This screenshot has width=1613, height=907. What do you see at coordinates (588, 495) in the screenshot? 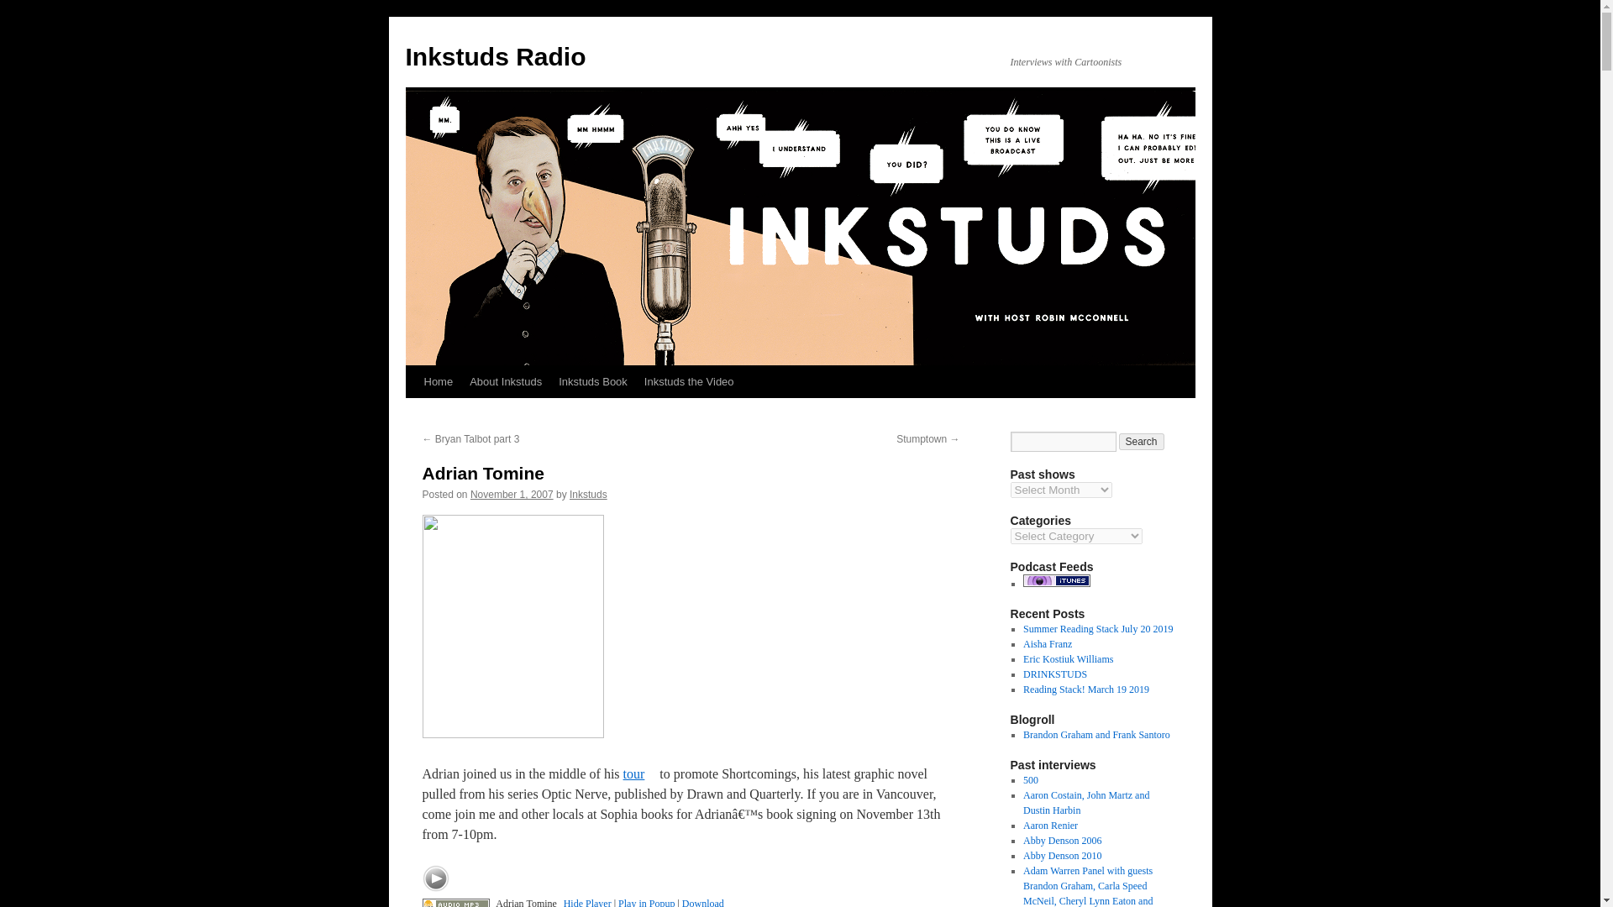
I see `Inkstuds` at bounding box center [588, 495].